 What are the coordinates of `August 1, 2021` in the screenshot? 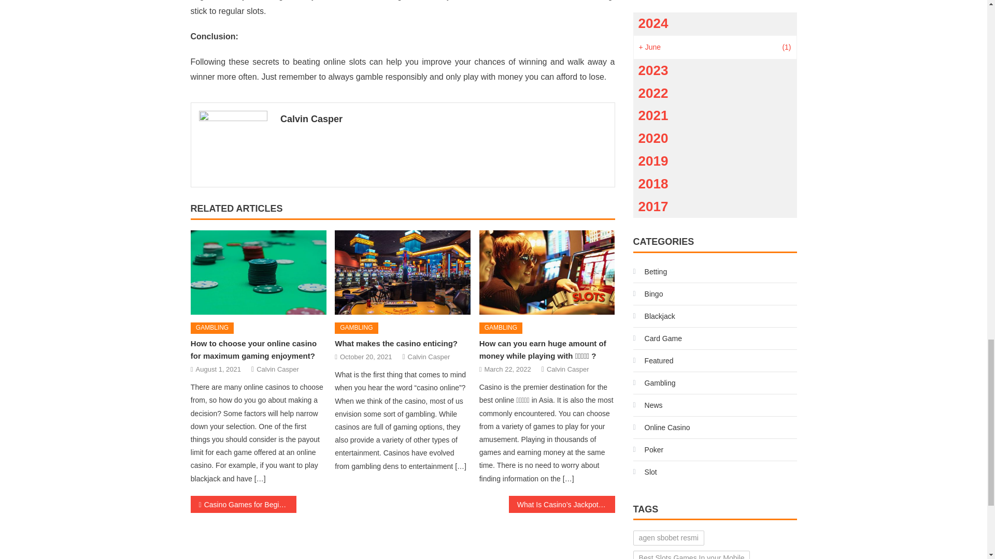 It's located at (218, 369).